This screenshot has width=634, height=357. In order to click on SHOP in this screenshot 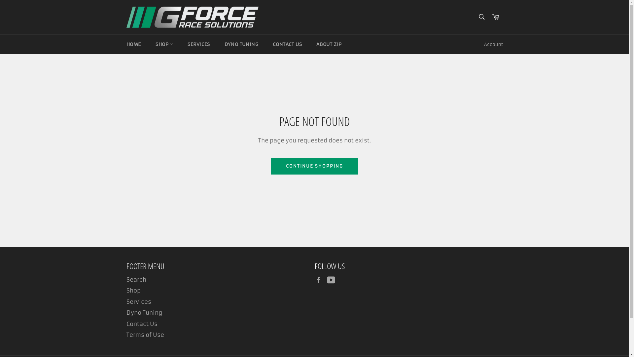, I will do `click(164, 44)`.